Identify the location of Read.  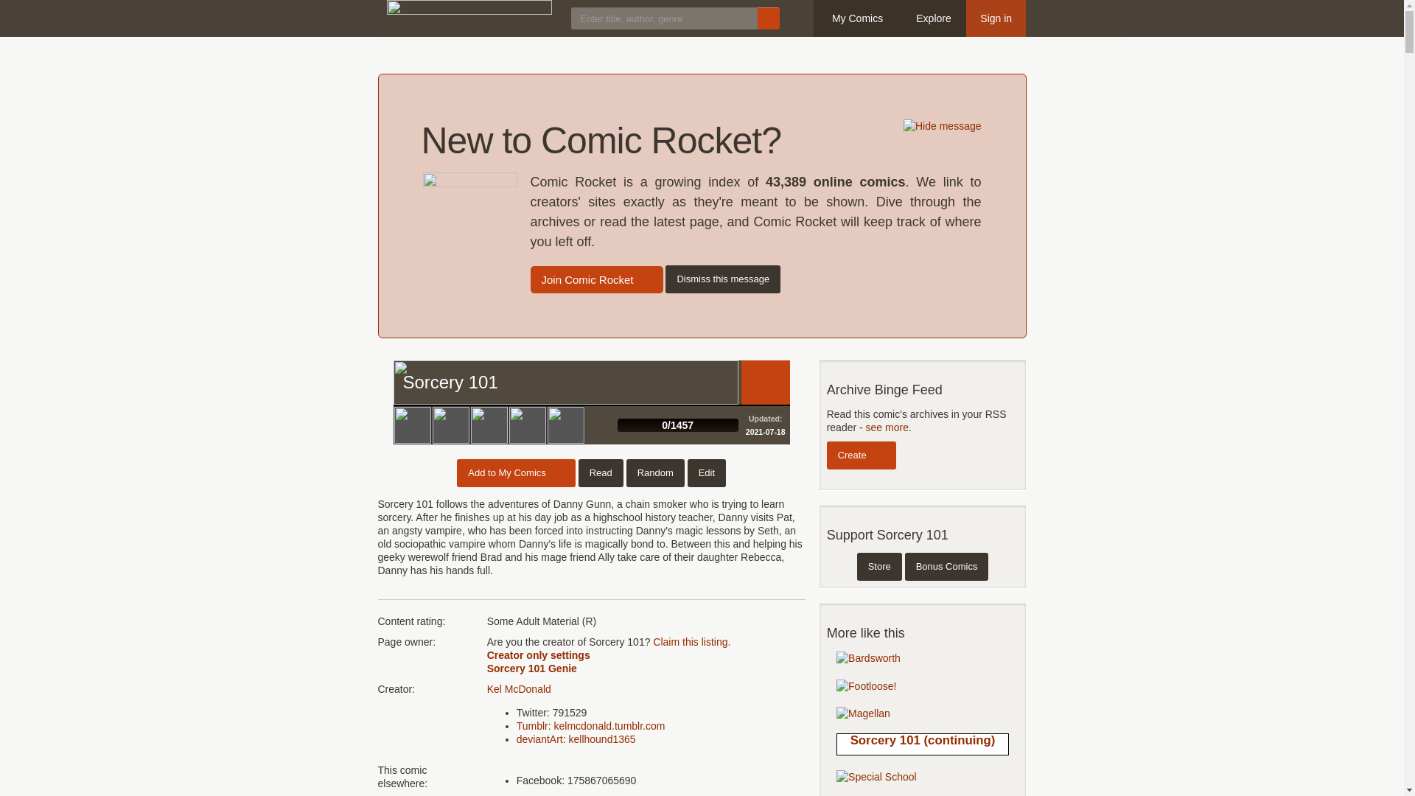
(601, 473).